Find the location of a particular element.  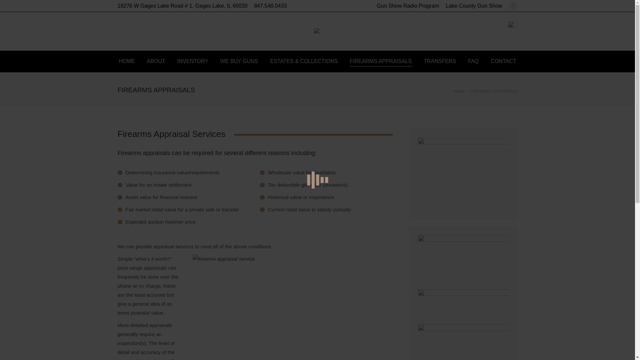

CONTACT is located at coordinates (503, 61).